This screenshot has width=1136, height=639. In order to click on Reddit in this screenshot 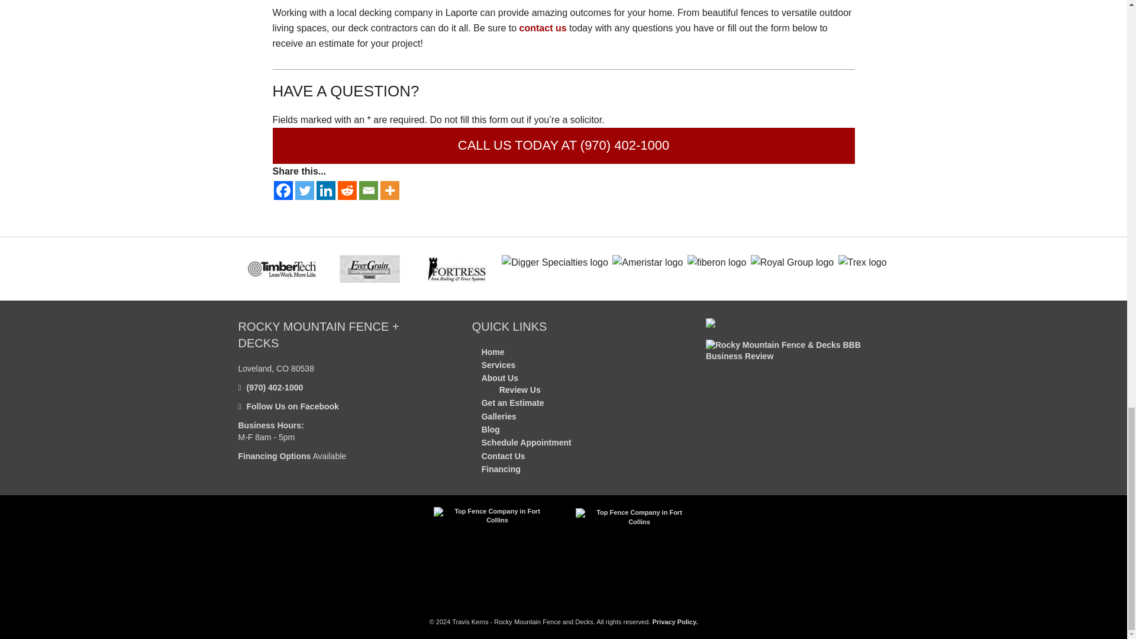, I will do `click(347, 191)`.